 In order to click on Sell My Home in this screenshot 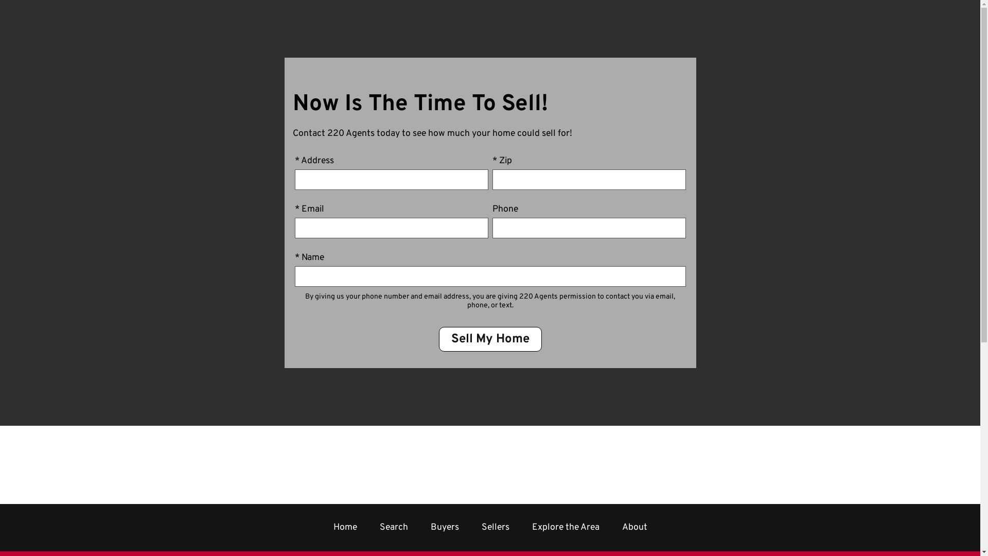, I will do `click(490, 339)`.